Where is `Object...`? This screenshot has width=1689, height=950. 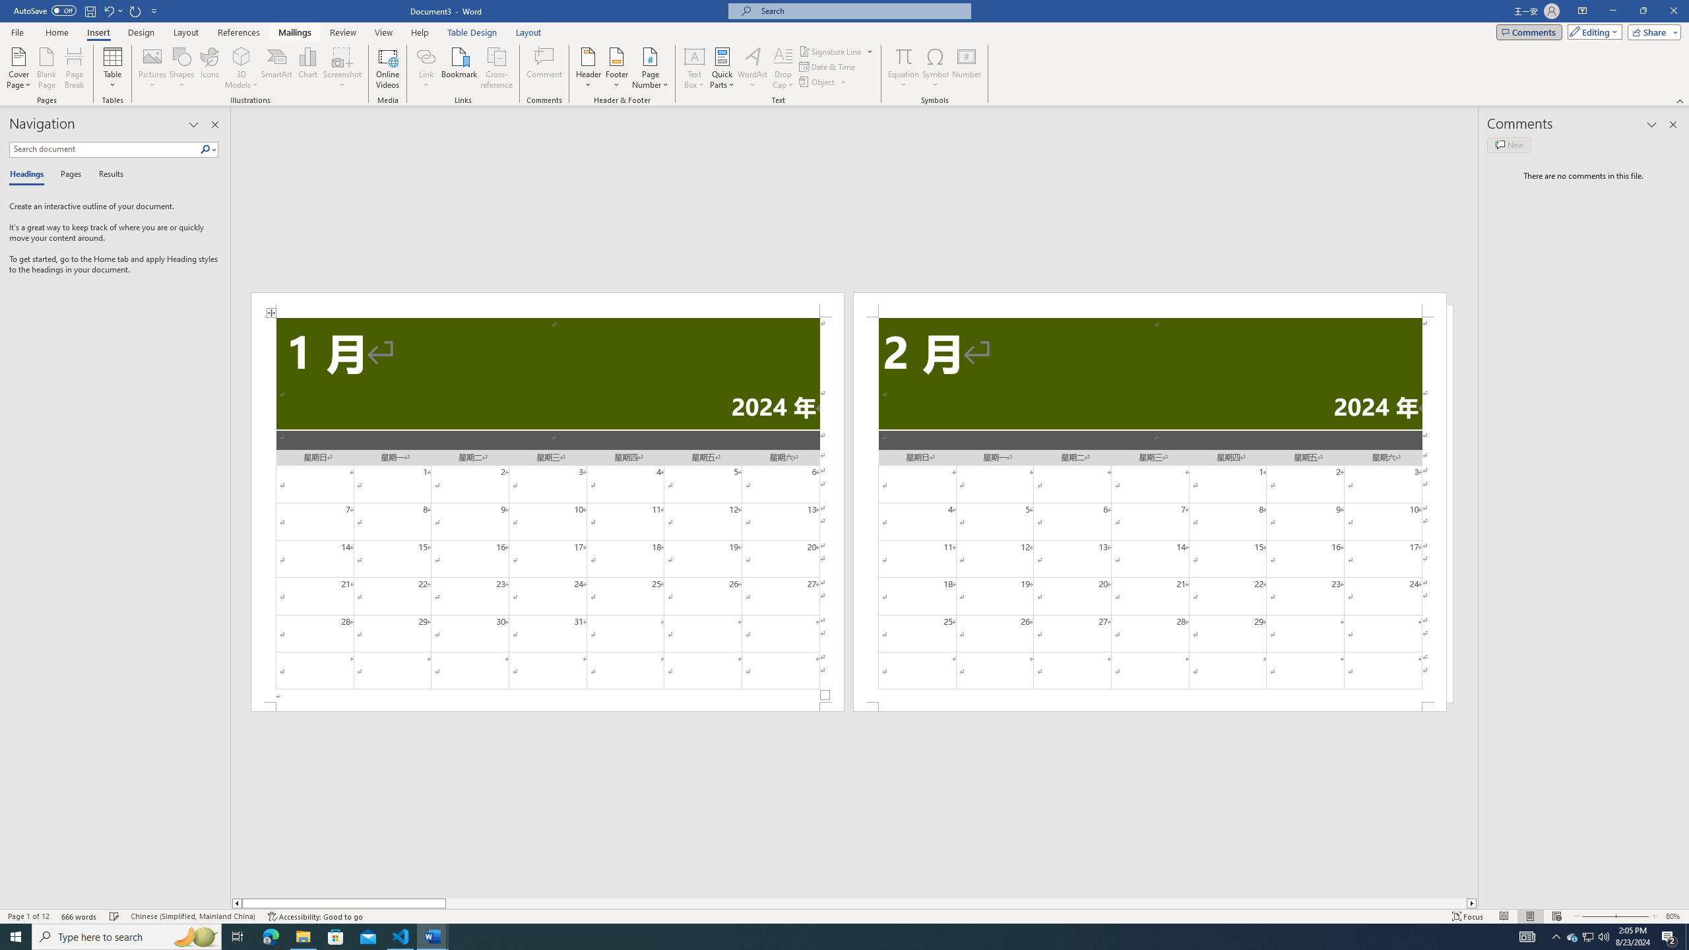 Object... is located at coordinates (818, 82).